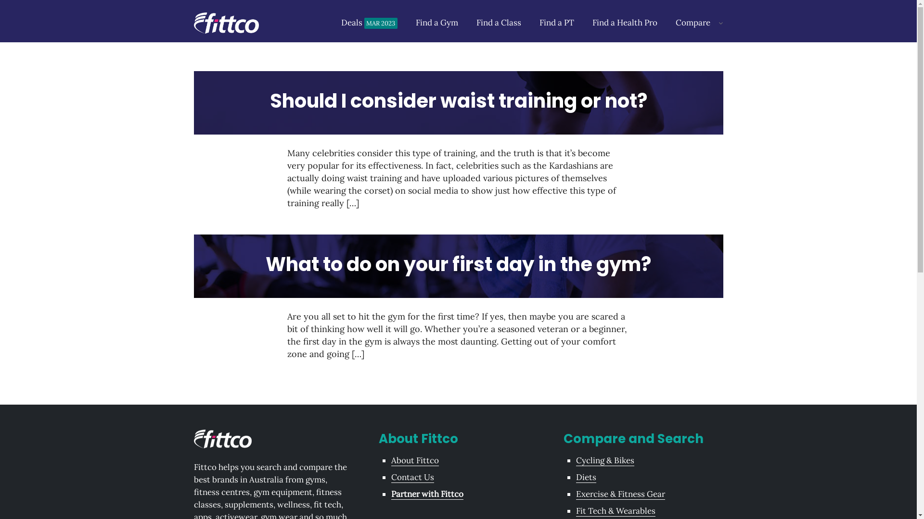  What do you see at coordinates (586, 478) in the screenshot?
I see `Diets` at bounding box center [586, 478].